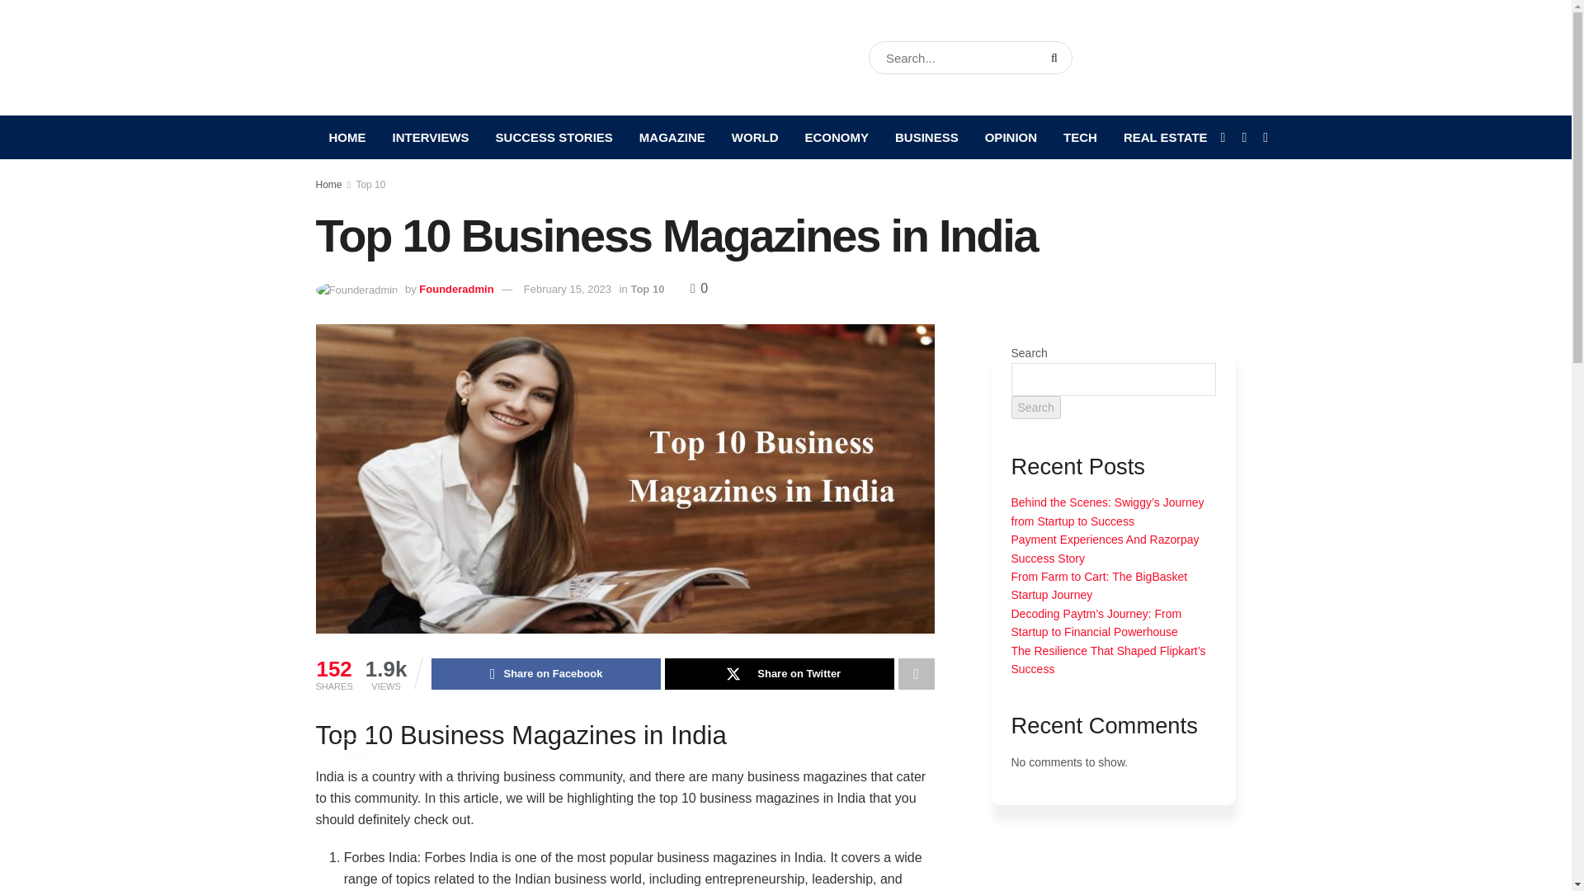 The image size is (1584, 891). What do you see at coordinates (700, 288) in the screenshot?
I see `0` at bounding box center [700, 288].